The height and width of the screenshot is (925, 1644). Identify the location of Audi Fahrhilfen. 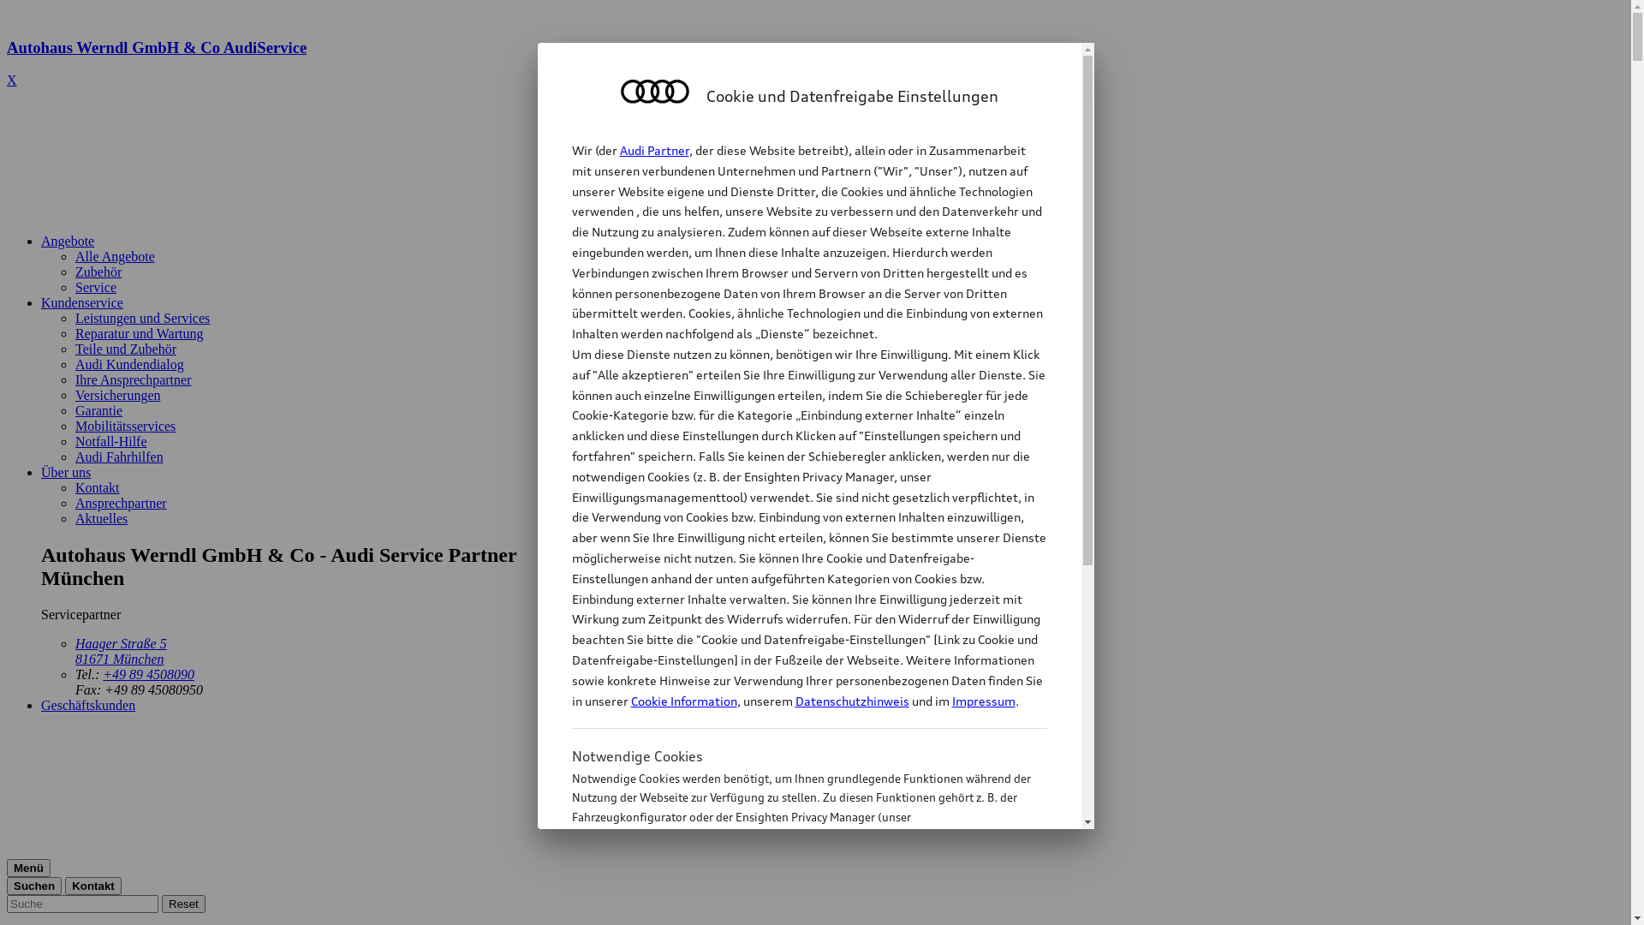
(120, 457).